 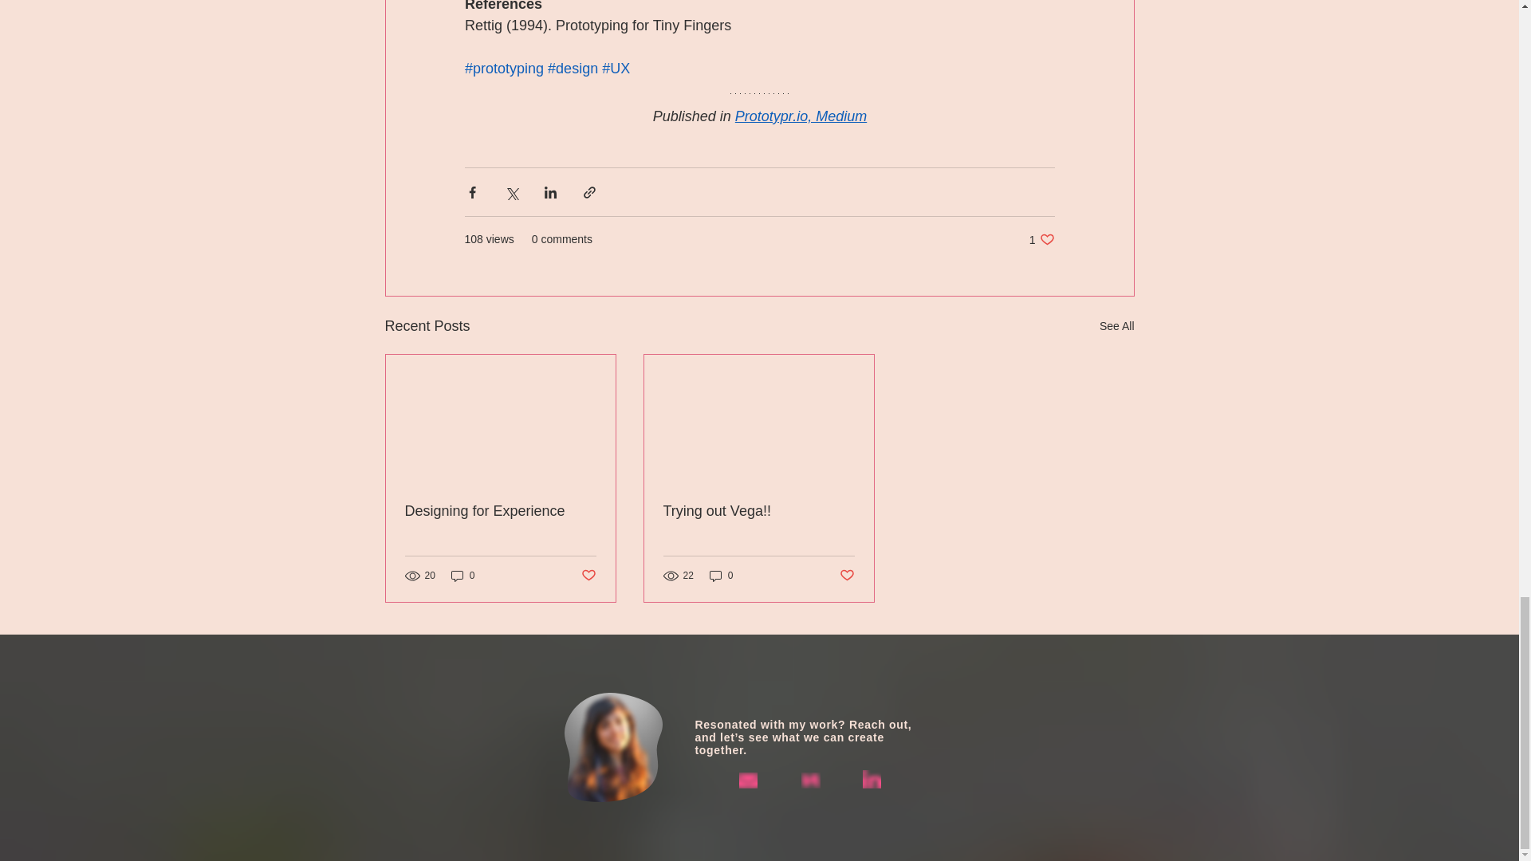 What do you see at coordinates (801, 116) in the screenshot?
I see `Trying out Vega!!` at bounding box center [801, 116].